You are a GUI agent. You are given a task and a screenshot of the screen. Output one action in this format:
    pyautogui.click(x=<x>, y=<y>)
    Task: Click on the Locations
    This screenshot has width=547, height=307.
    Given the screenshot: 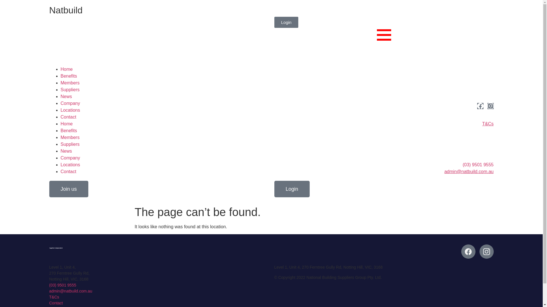 What is the action you would take?
    pyautogui.click(x=70, y=110)
    